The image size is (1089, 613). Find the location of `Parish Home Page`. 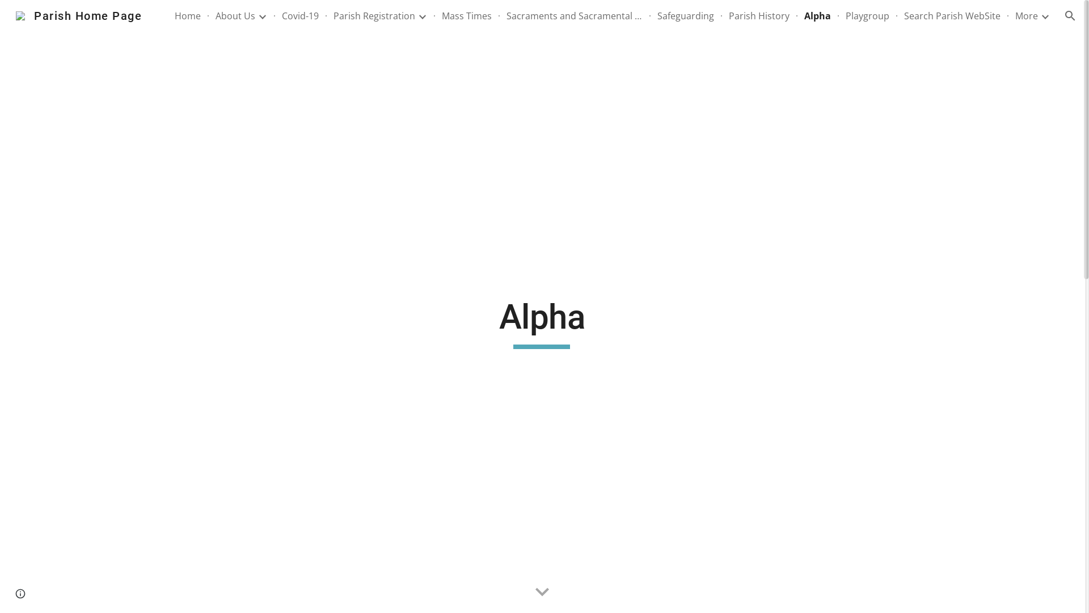

Parish Home Page is located at coordinates (79, 15).